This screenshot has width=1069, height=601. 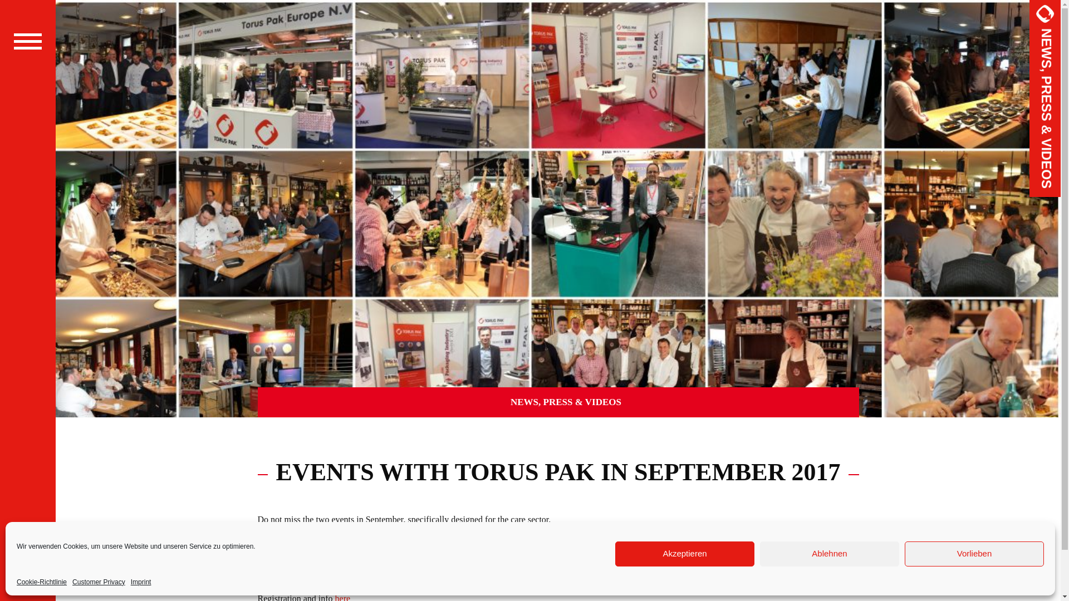 I want to click on Customer Privacy, so click(x=99, y=582).